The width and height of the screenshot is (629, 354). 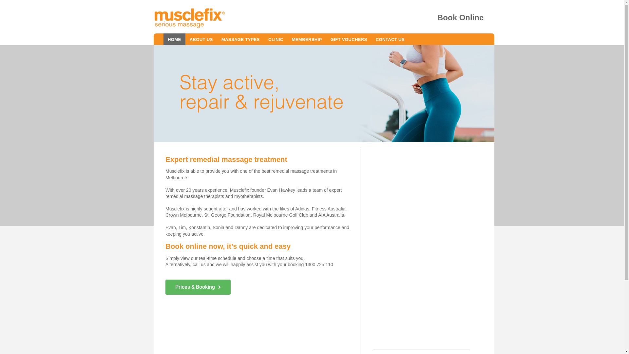 I want to click on GIFT VOUCHERS, so click(x=349, y=39).